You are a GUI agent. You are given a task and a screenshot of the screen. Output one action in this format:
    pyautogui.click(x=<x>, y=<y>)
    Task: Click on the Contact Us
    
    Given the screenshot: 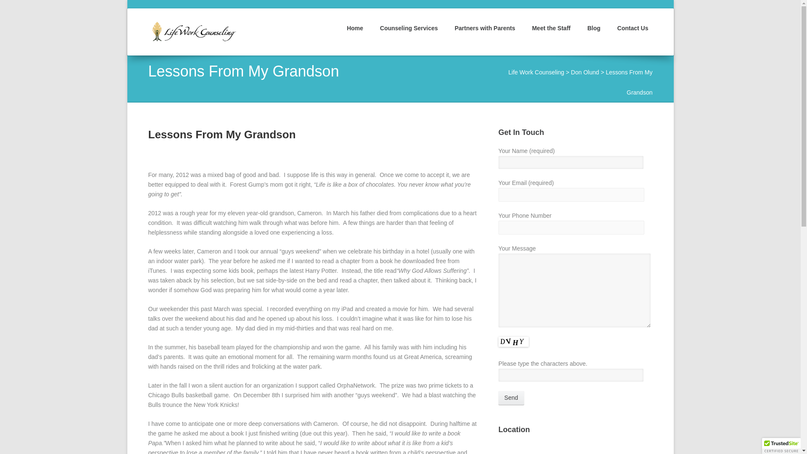 What is the action you would take?
    pyautogui.click(x=629, y=34)
    